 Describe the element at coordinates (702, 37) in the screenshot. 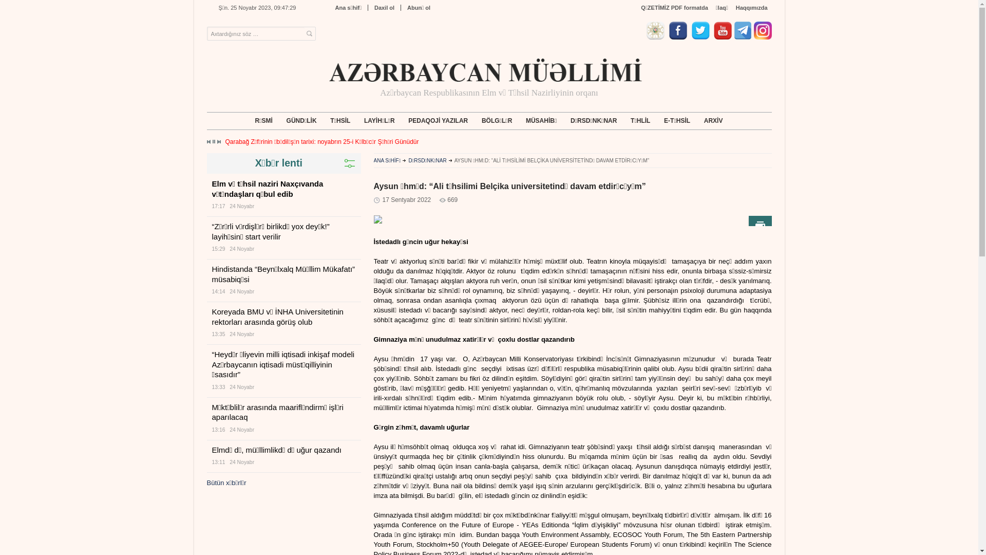

I see `Twitterde` at that location.